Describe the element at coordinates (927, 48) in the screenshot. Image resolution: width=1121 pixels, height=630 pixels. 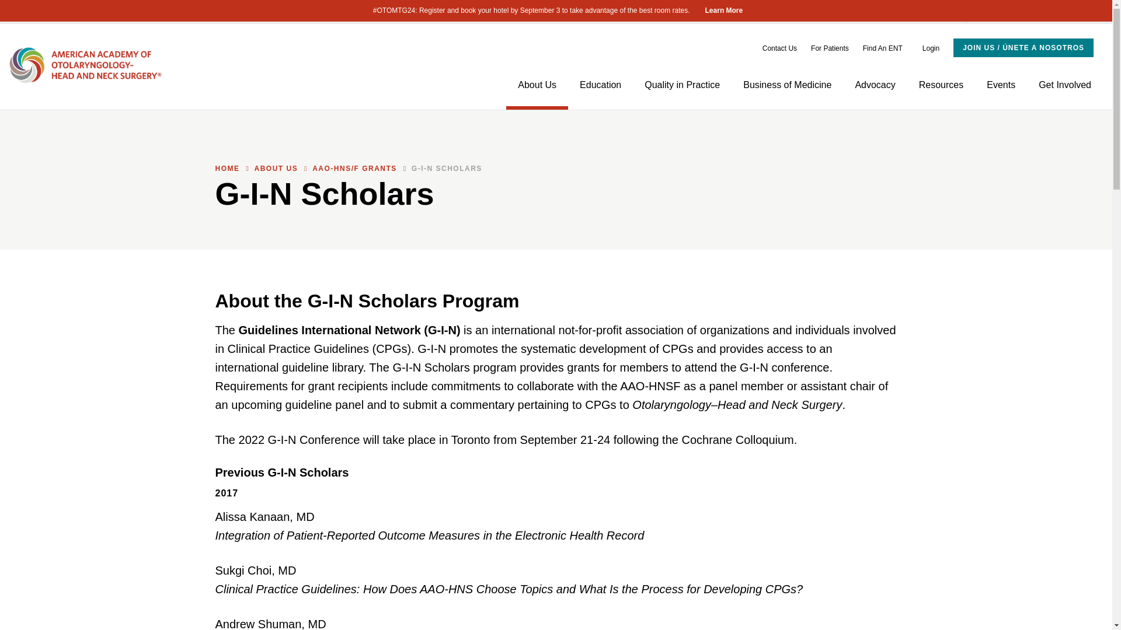
I see `Login` at that location.